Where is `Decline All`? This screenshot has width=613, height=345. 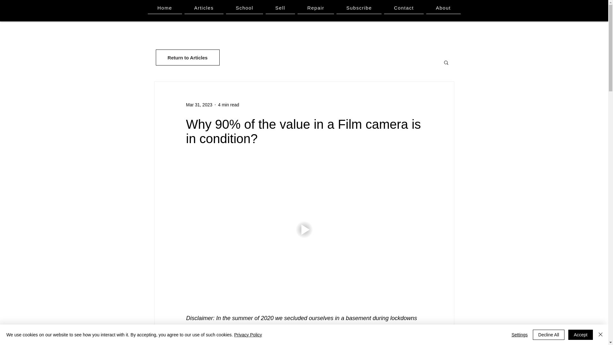
Decline All is located at coordinates (549, 335).